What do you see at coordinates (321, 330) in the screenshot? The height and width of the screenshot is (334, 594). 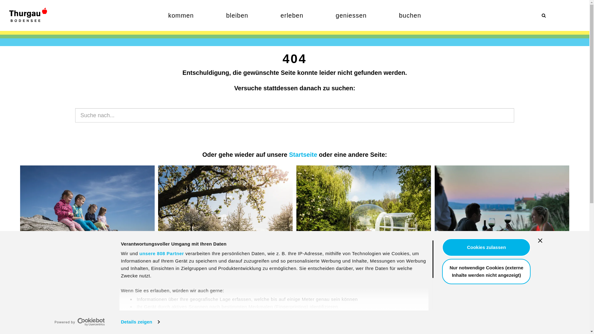 I see `Mehr entdecken` at bounding box center [321, 330].